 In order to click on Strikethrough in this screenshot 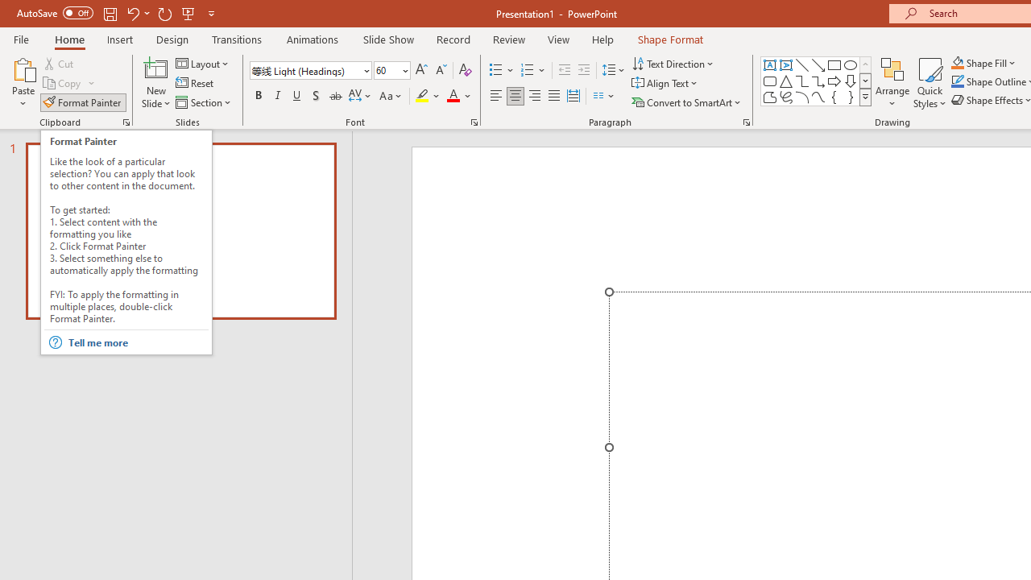, I will do `click(335, 97)`.